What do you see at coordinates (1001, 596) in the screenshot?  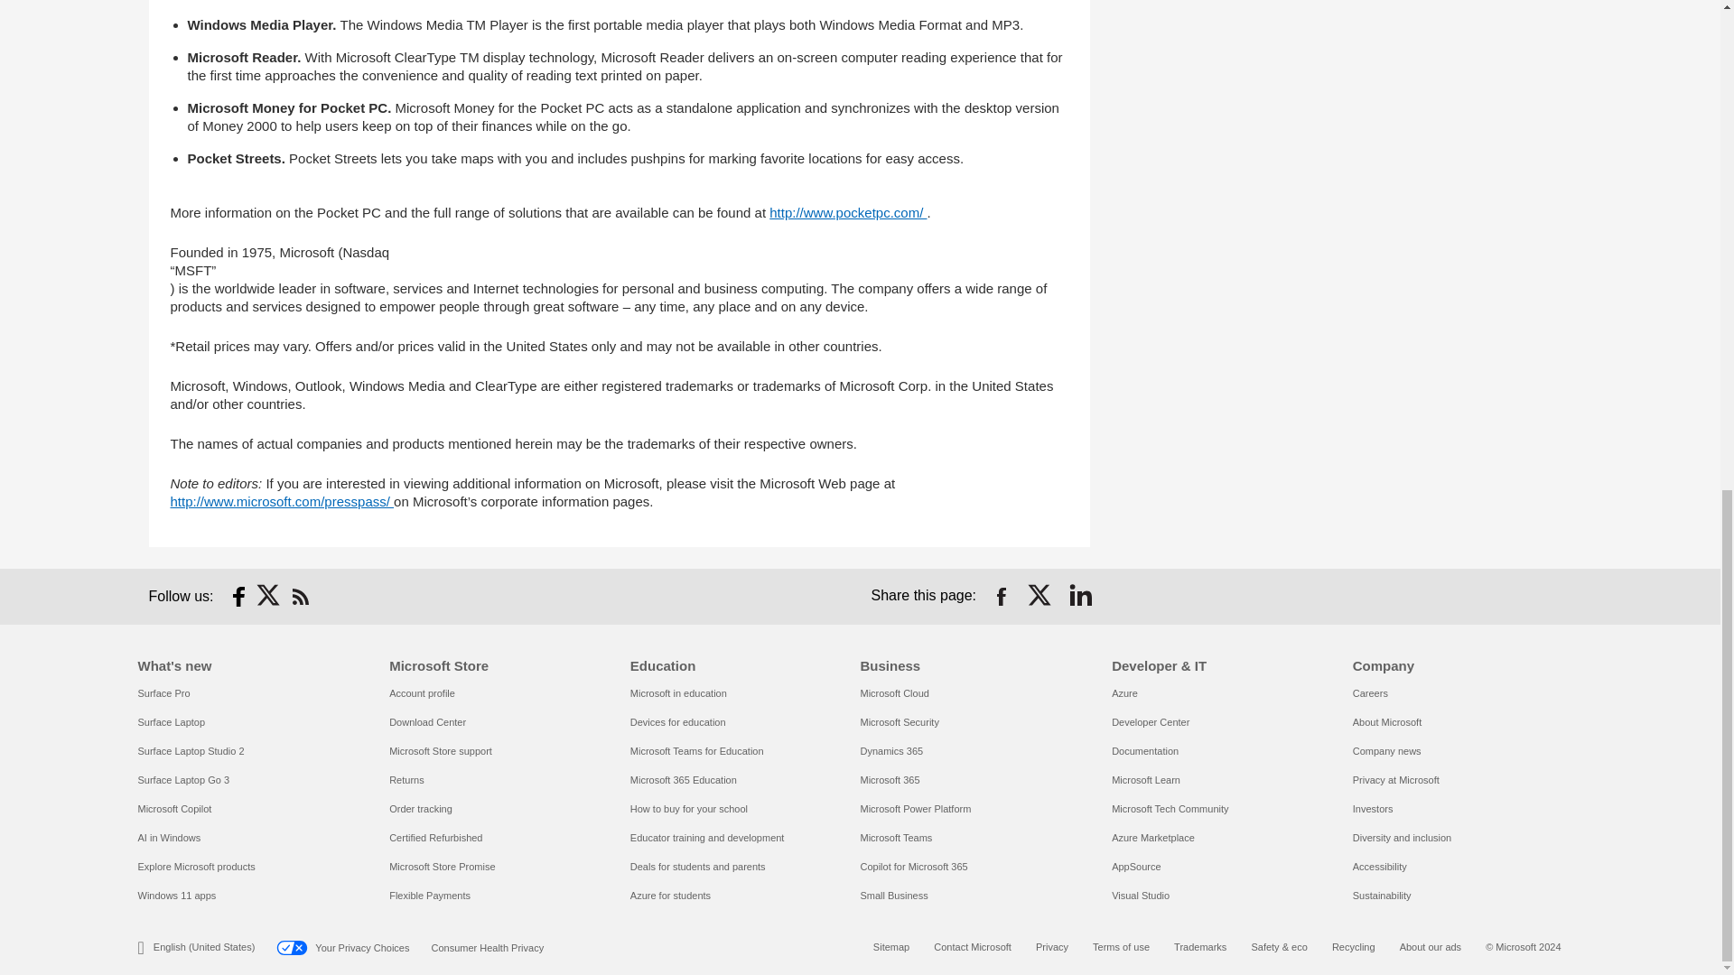 I see `Share on Facebook` at bounding box center [1001, 596].